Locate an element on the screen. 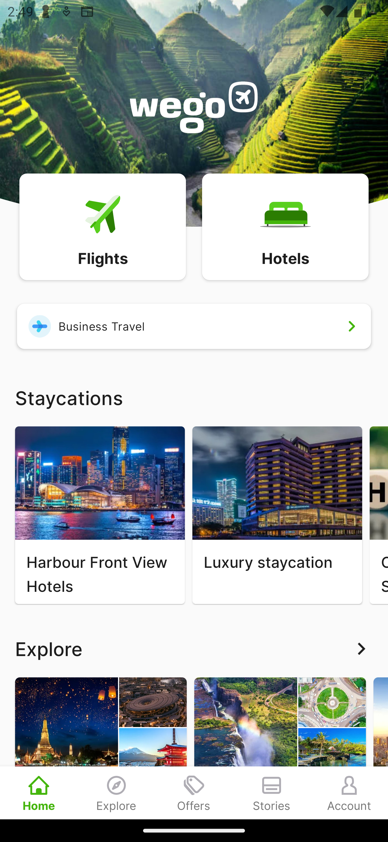  Flights is located at coordinates (102, 226).